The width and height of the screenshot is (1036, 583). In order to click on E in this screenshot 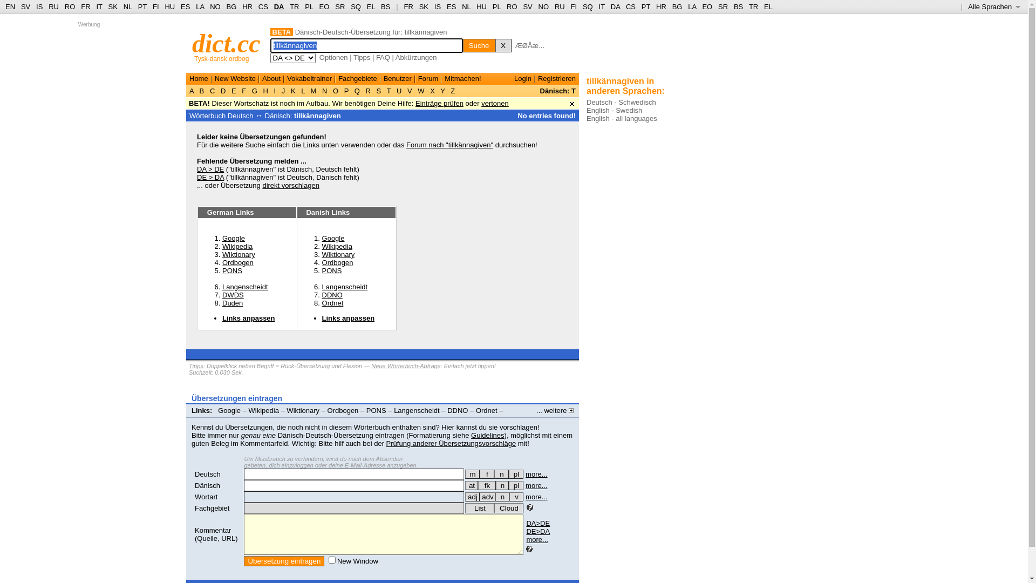, I will do `click(234, 91)`.